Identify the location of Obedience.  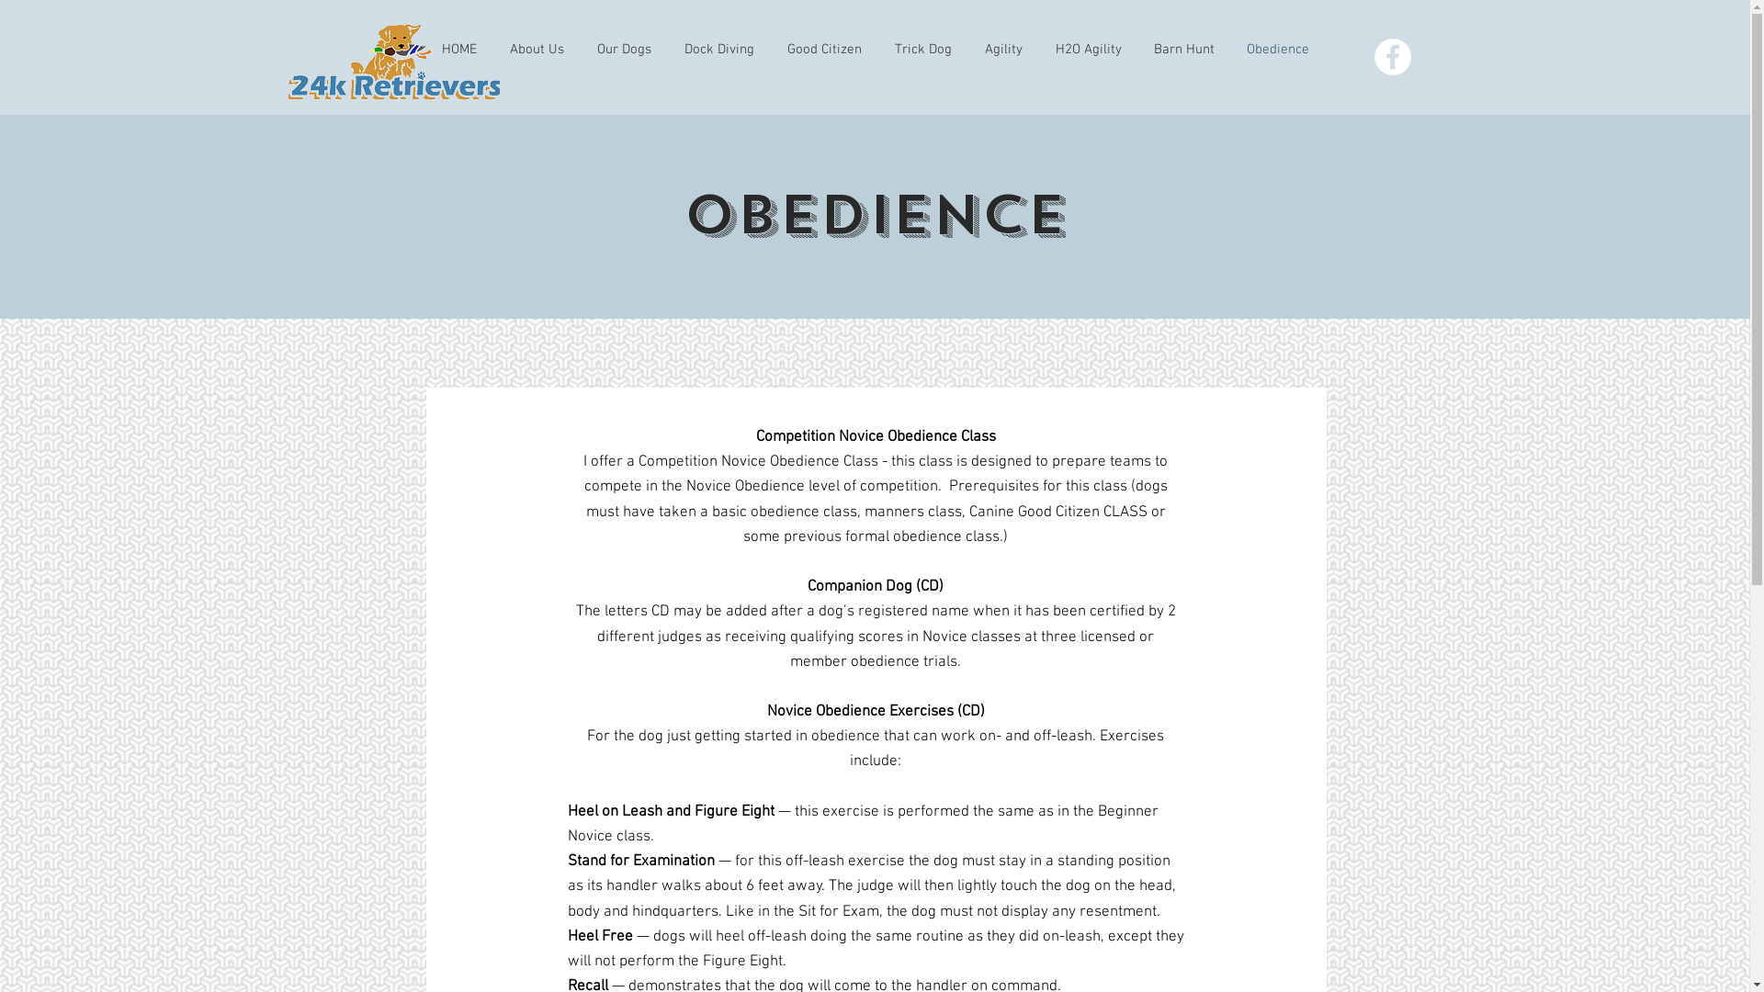
(1279, 50).